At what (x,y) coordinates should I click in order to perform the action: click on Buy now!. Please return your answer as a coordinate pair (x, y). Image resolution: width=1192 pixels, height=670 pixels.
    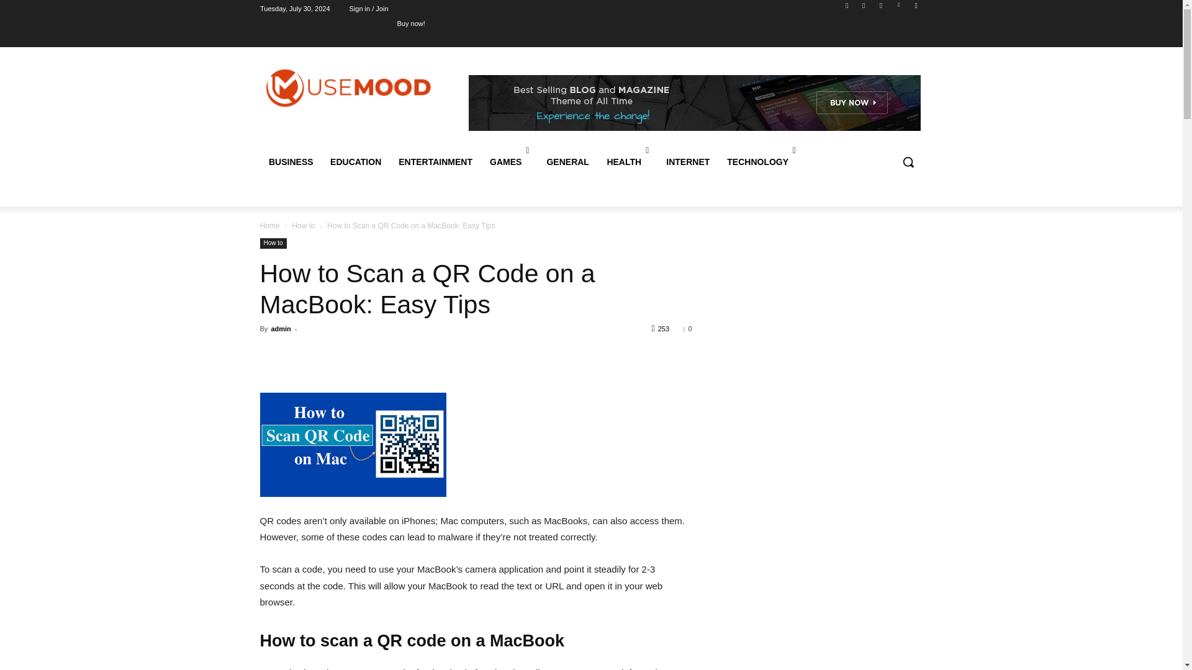
    Looking at the image, I should click on (411, 23).